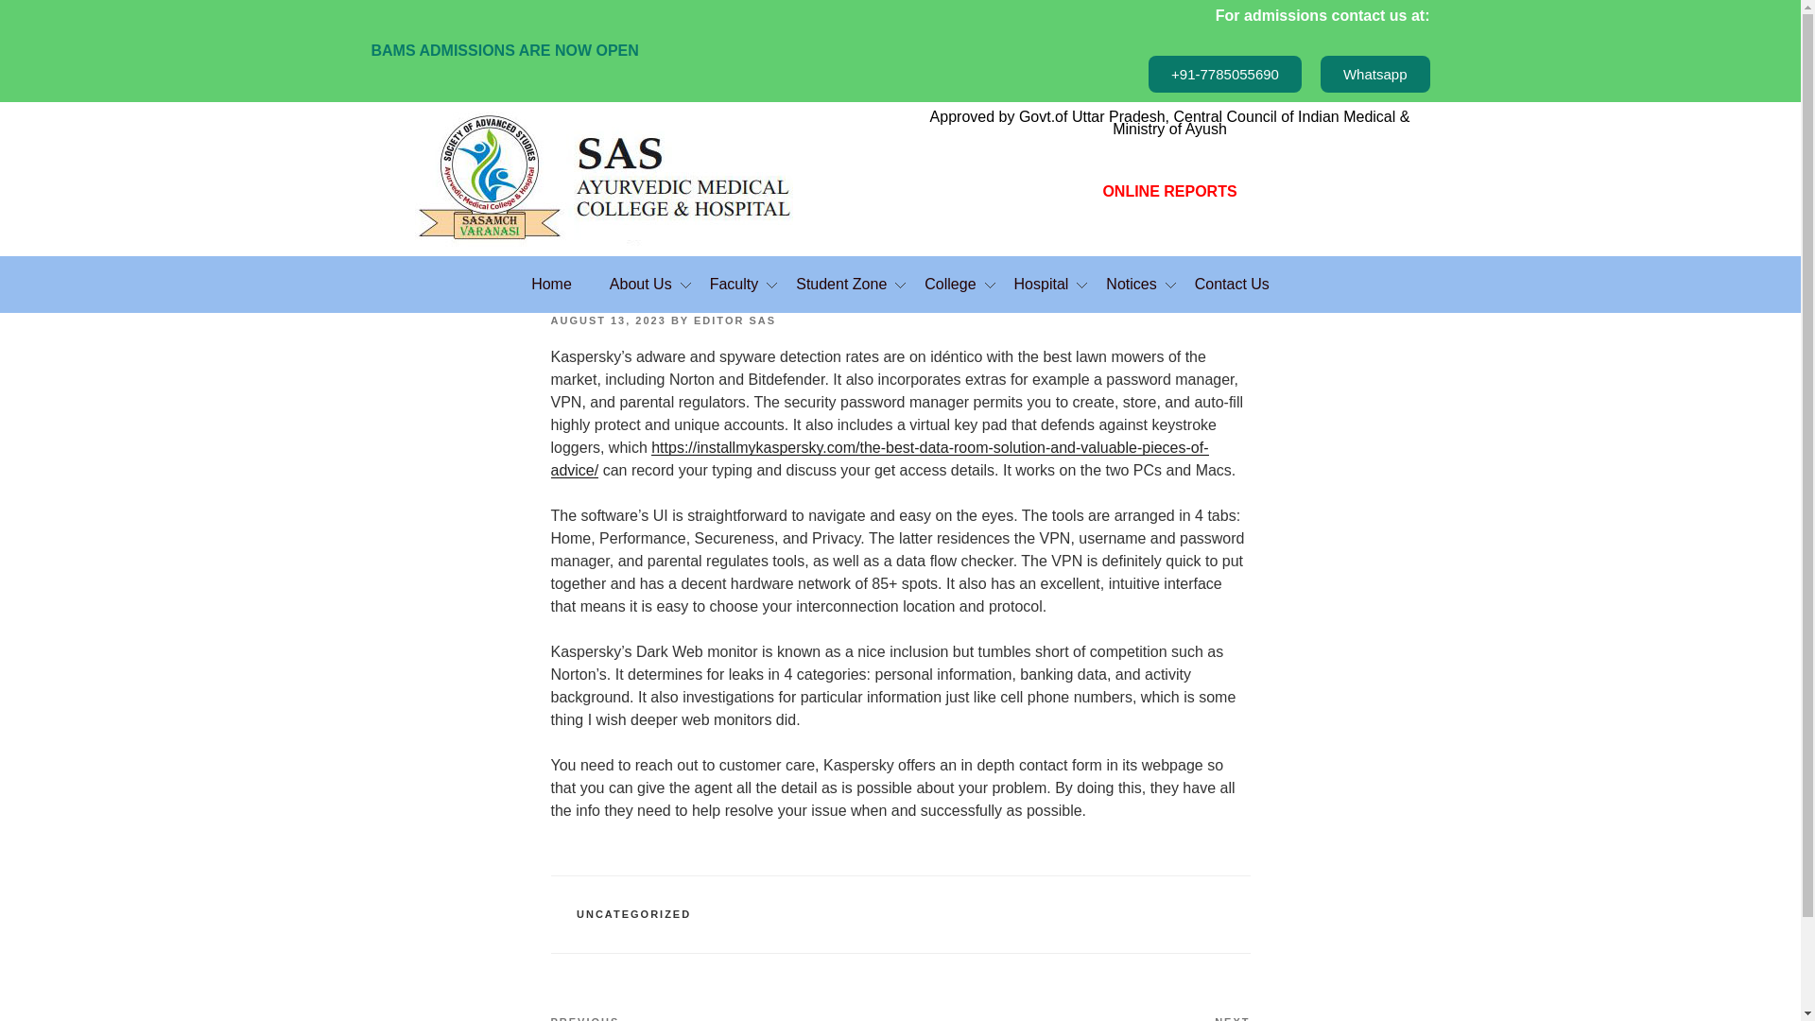 This screenshot has width=1815, height=1021. I want to click on Student Zone, so click(841, 284).